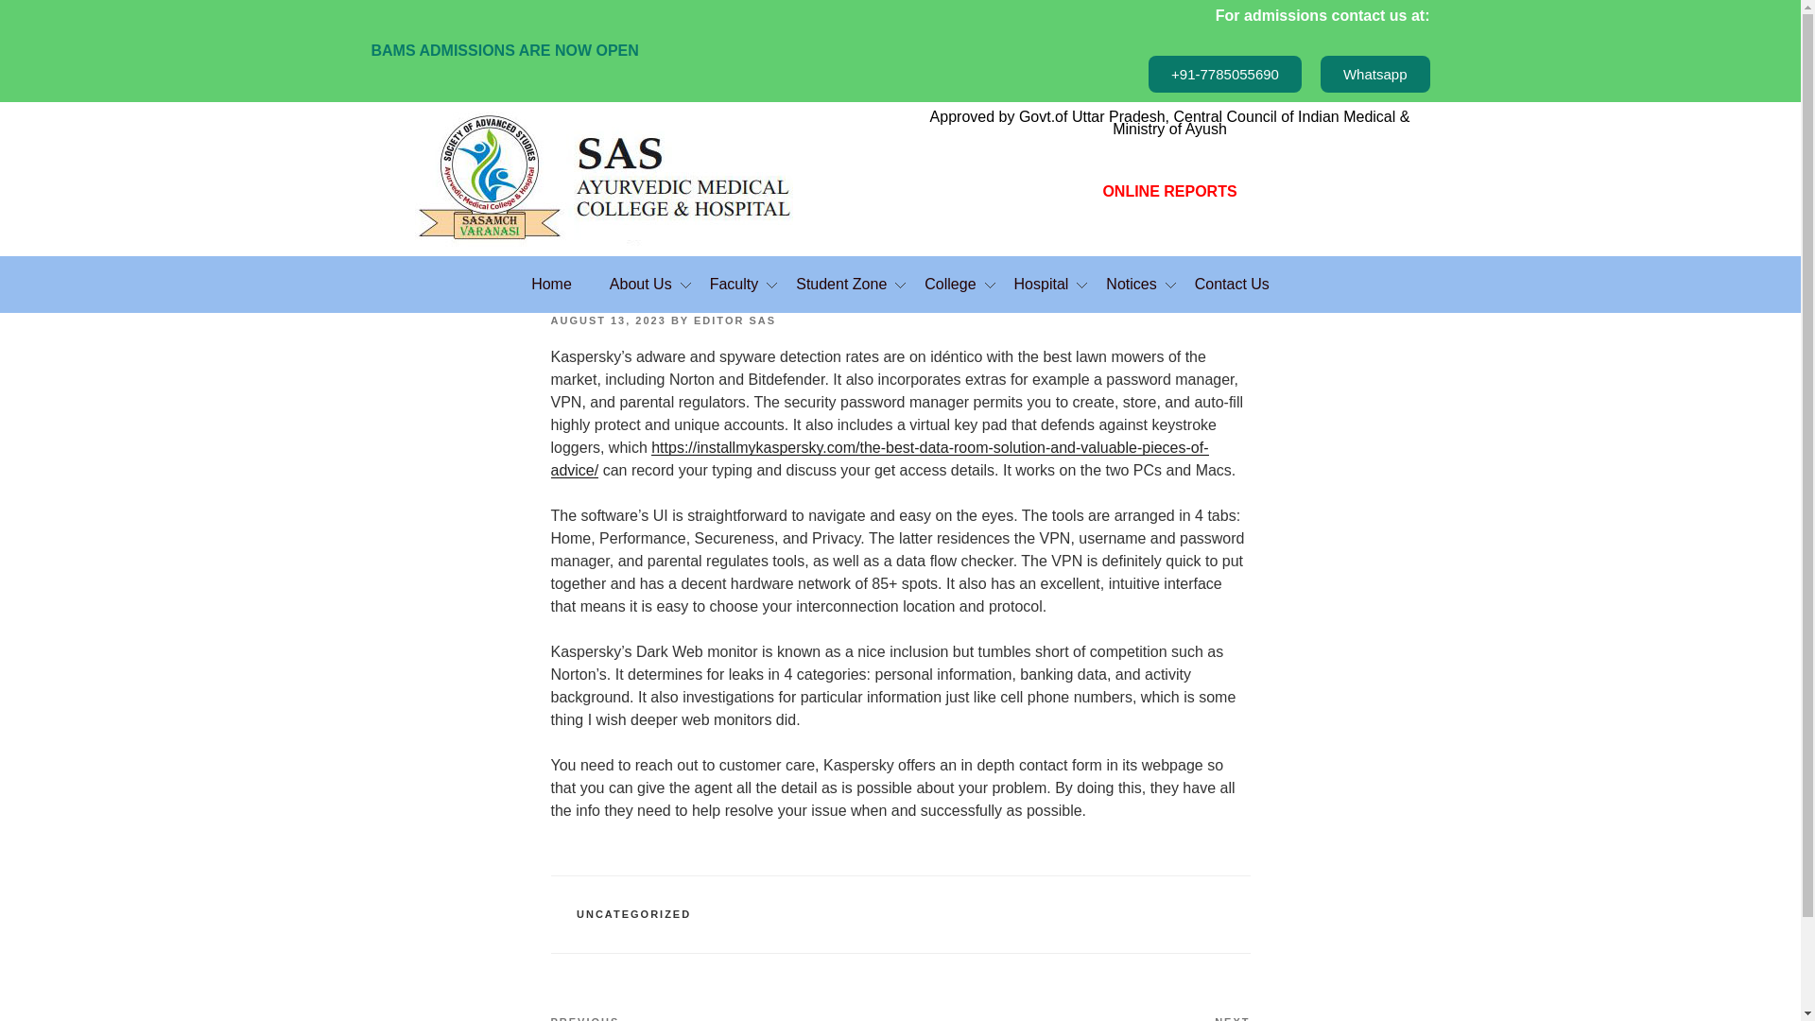 This screenshot has width=1815, height=1021. I want to click on Student Zone, so click(841, 284).